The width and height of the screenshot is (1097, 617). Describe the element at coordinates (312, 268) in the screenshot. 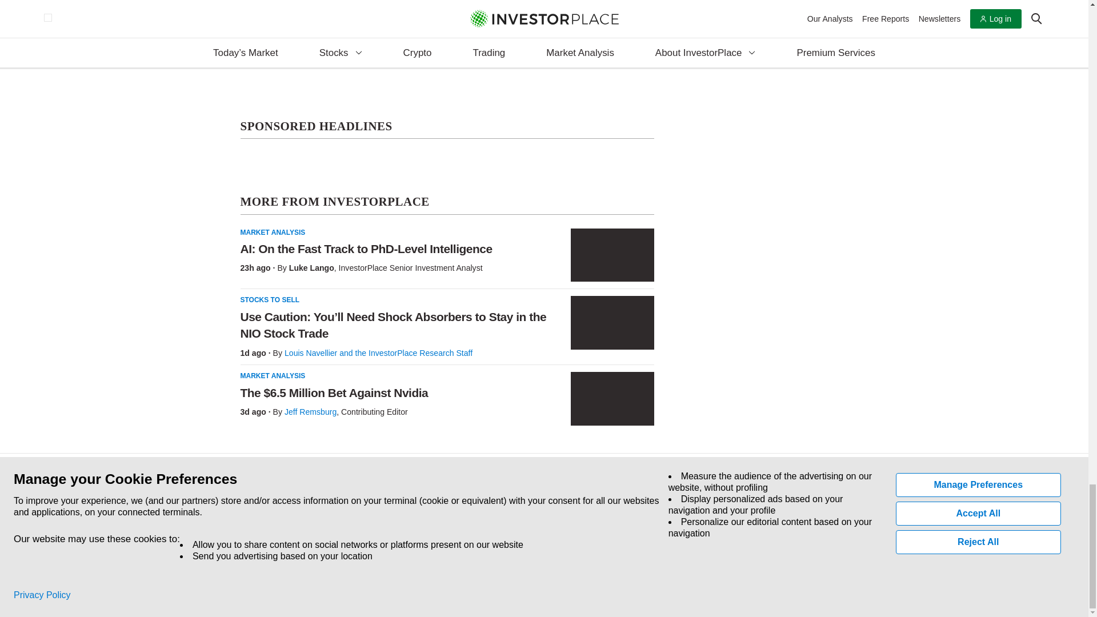

I see `View profile of Luke Lango` at that location.